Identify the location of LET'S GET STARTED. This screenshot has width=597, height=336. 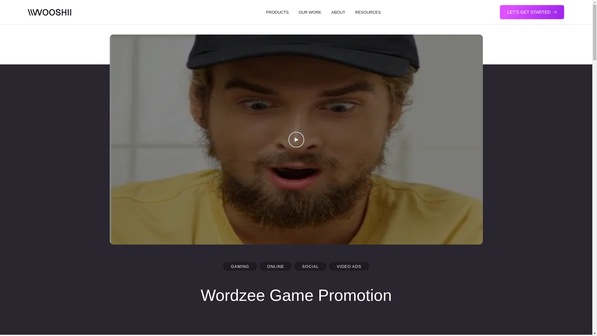
(532, 12).